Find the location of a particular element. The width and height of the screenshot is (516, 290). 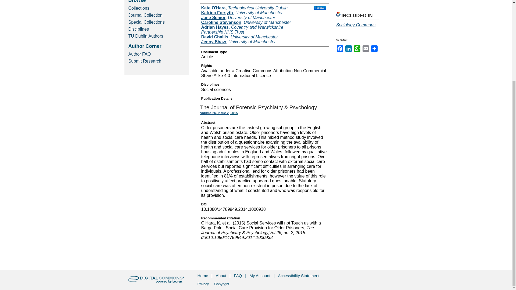

Browse by Collections is located at coordinates (157, 8).